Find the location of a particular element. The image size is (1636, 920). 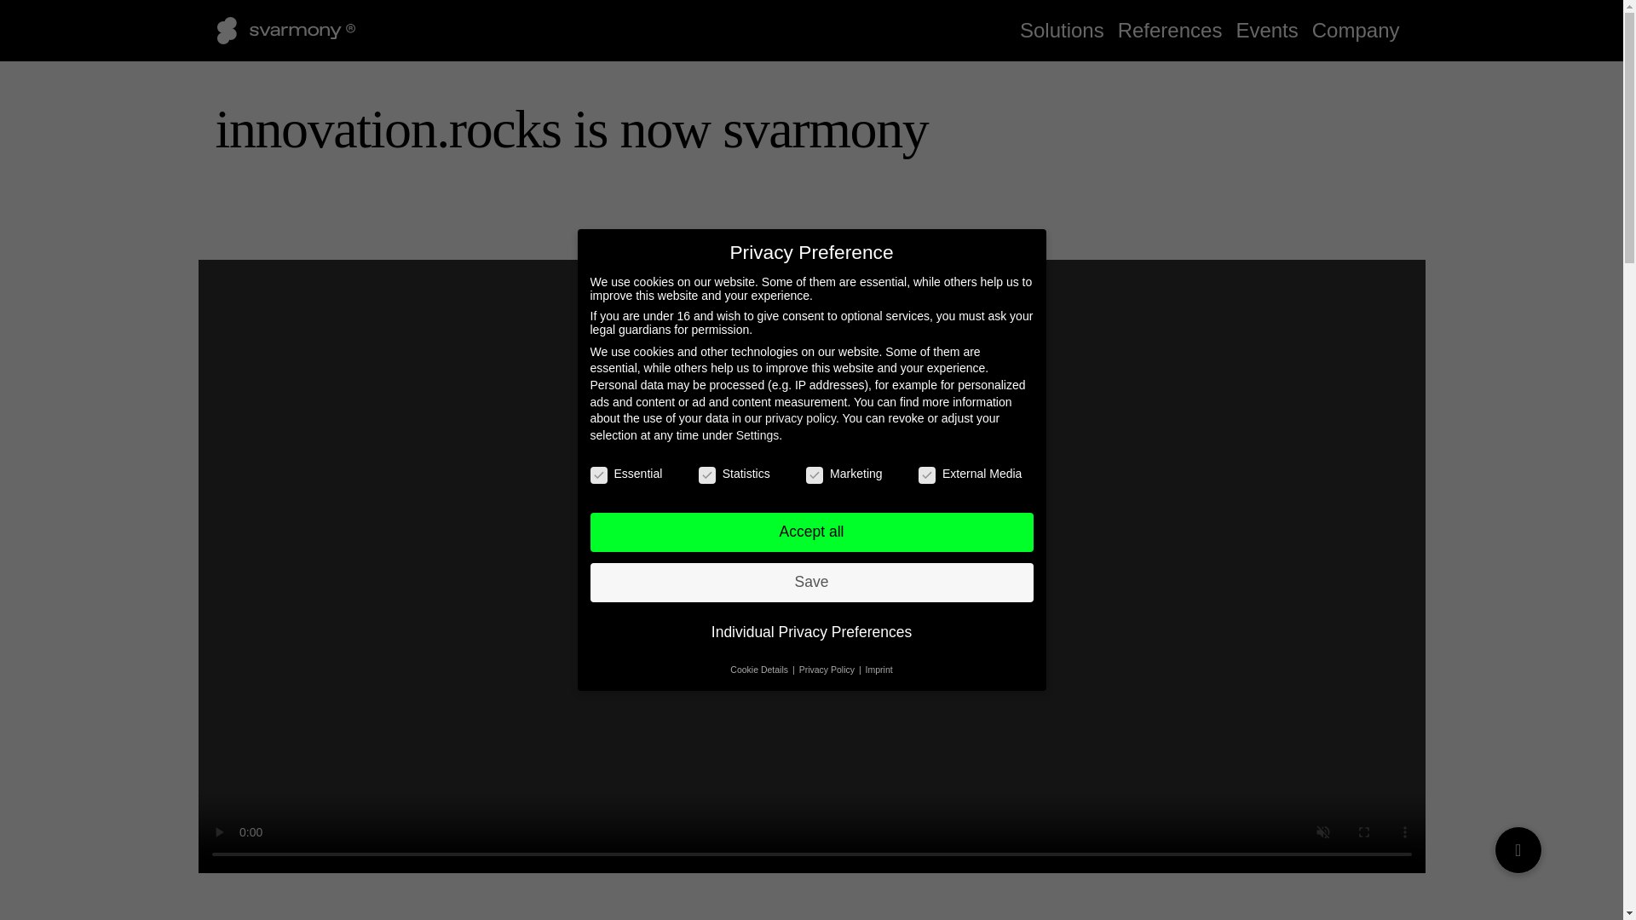

Events is located at coordinates (1266, 30).